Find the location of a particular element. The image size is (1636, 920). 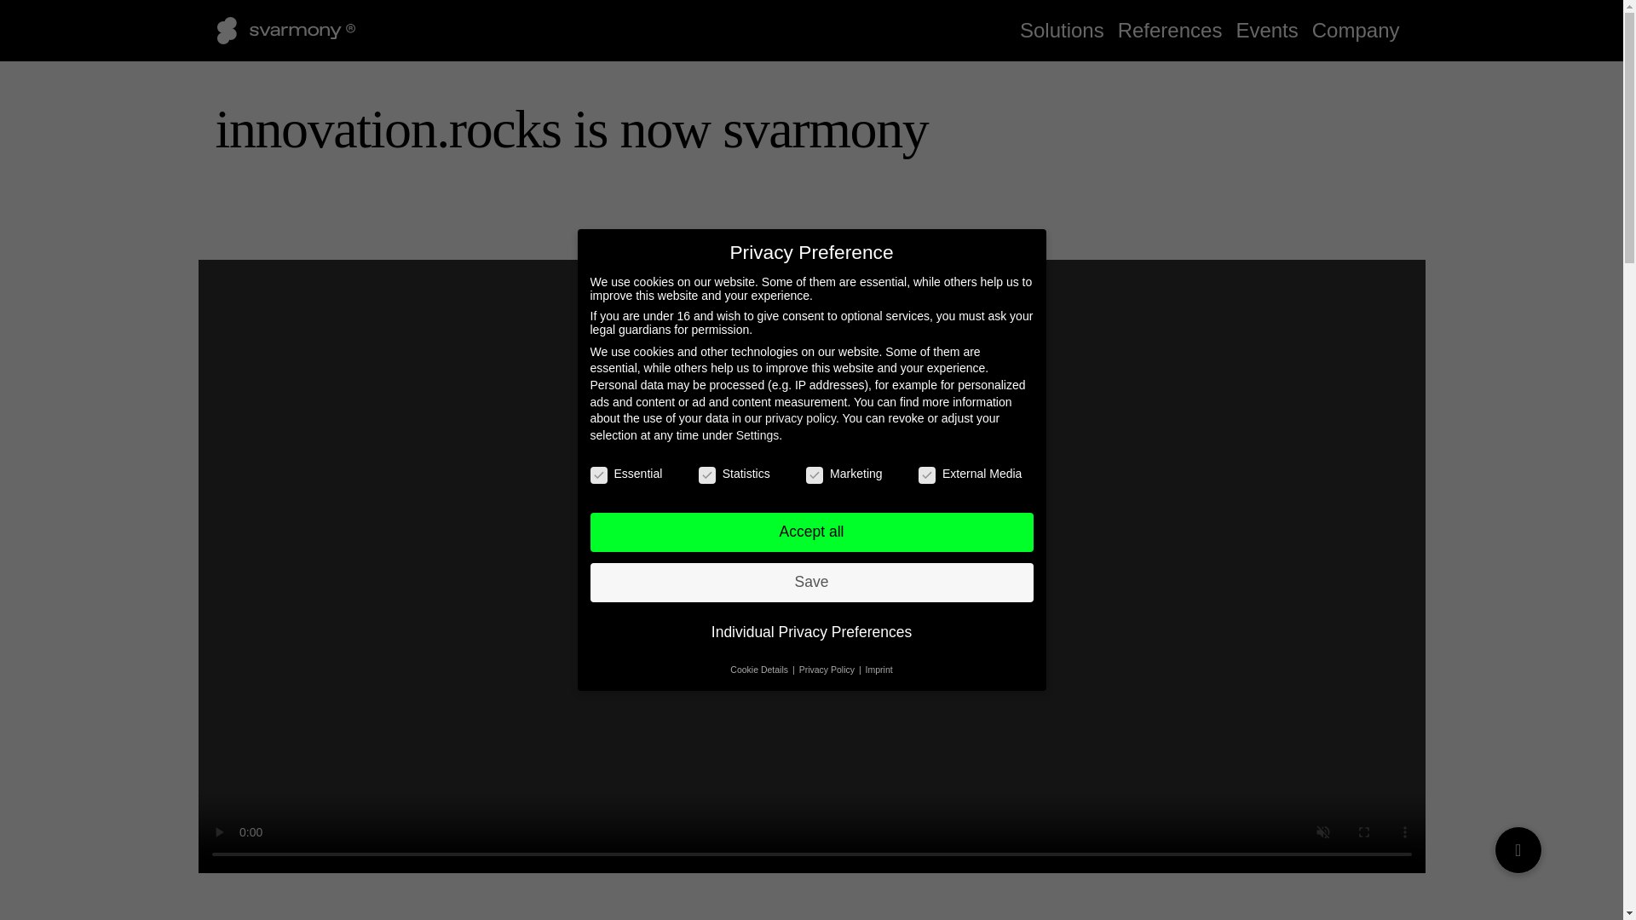

Events is located at coordinates (1266, 30).